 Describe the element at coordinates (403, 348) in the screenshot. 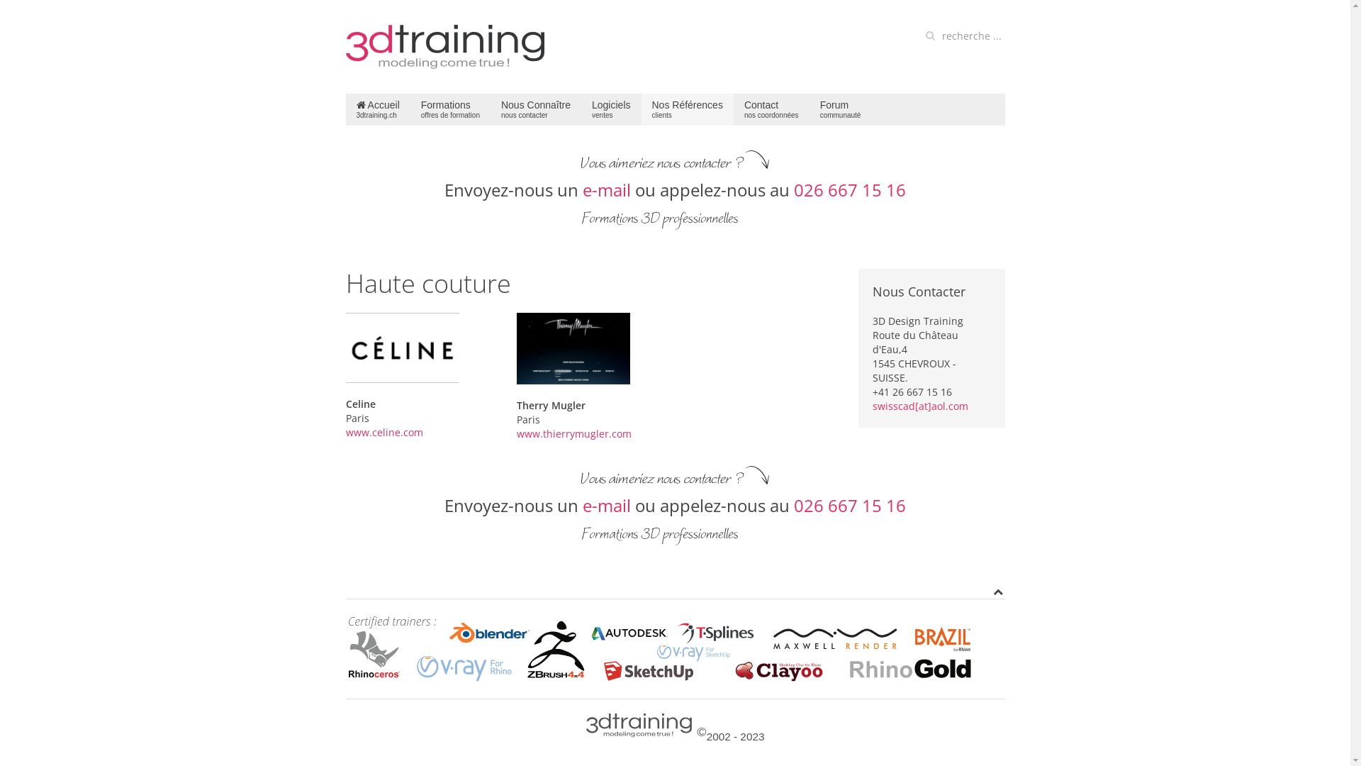

I see `Celine Mode et tendances` at that location.